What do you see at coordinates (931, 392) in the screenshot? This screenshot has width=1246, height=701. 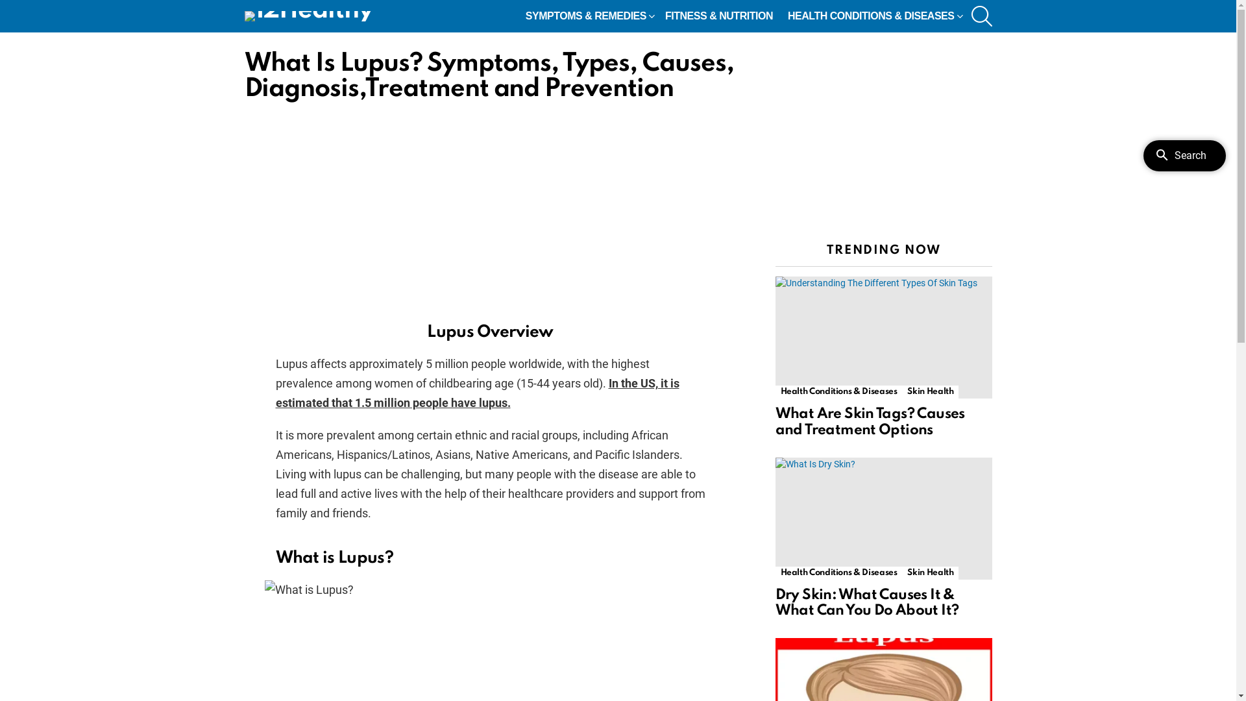 I see `Skin Health` at bounding box center [931, 392].